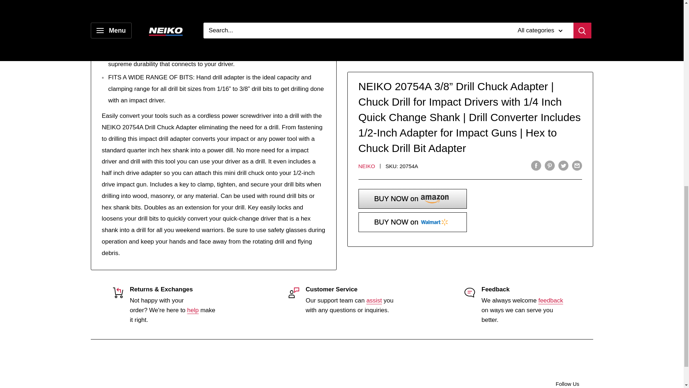  I want to click on Contact, so click(550, 300).